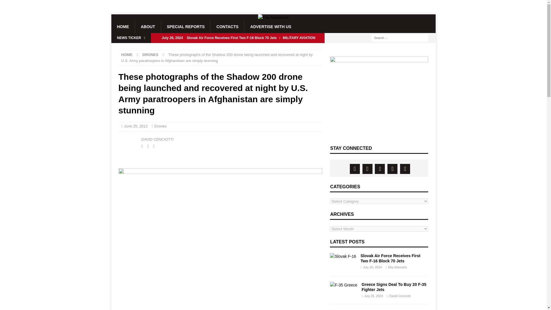  I want to click on ABOUT, so click(148, 27).